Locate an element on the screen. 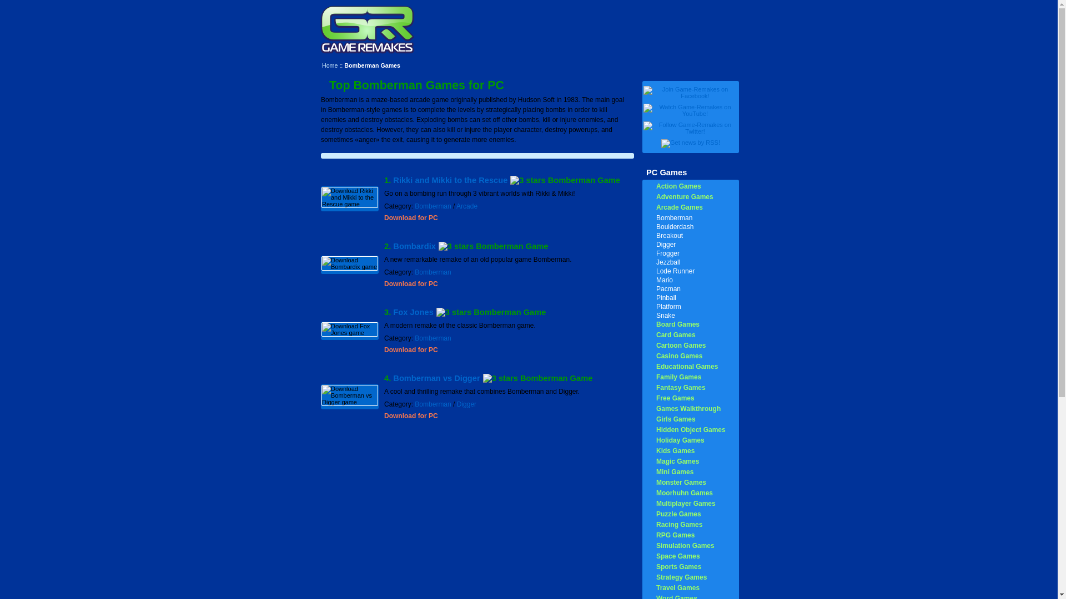 The height and width of the screenshot is (599, 1066). Adventure Games is located at coordinates (685, 196).